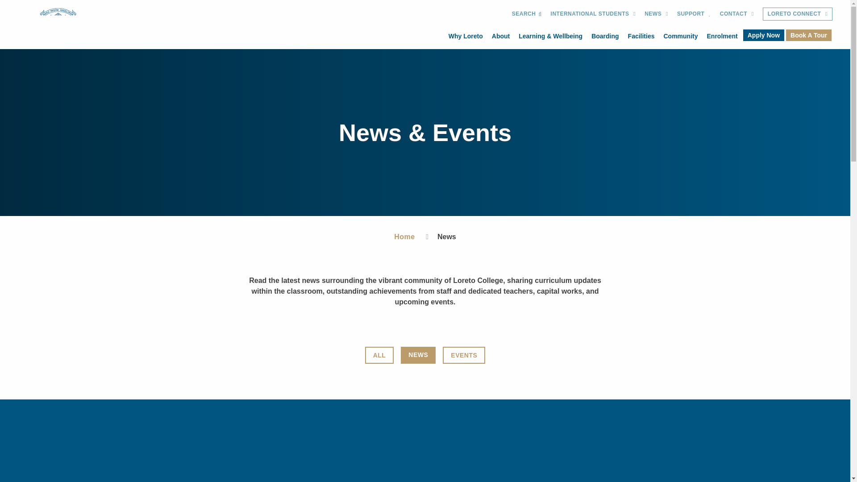 The width and height of the screenshot is (857, 482). What do you see at coordinates (737, 14) in the screenshot?
I see `CONTACT` at bounding box center [737, 14].